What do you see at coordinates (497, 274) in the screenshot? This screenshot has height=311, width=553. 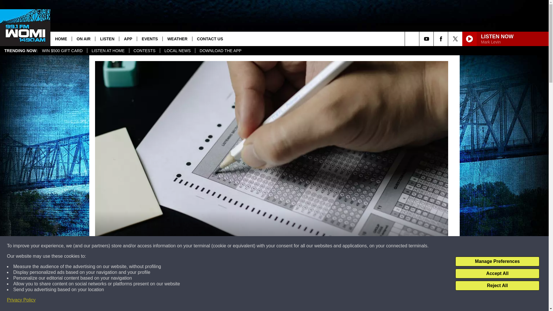 I see `Accept All` at bounding box center [497, 274].